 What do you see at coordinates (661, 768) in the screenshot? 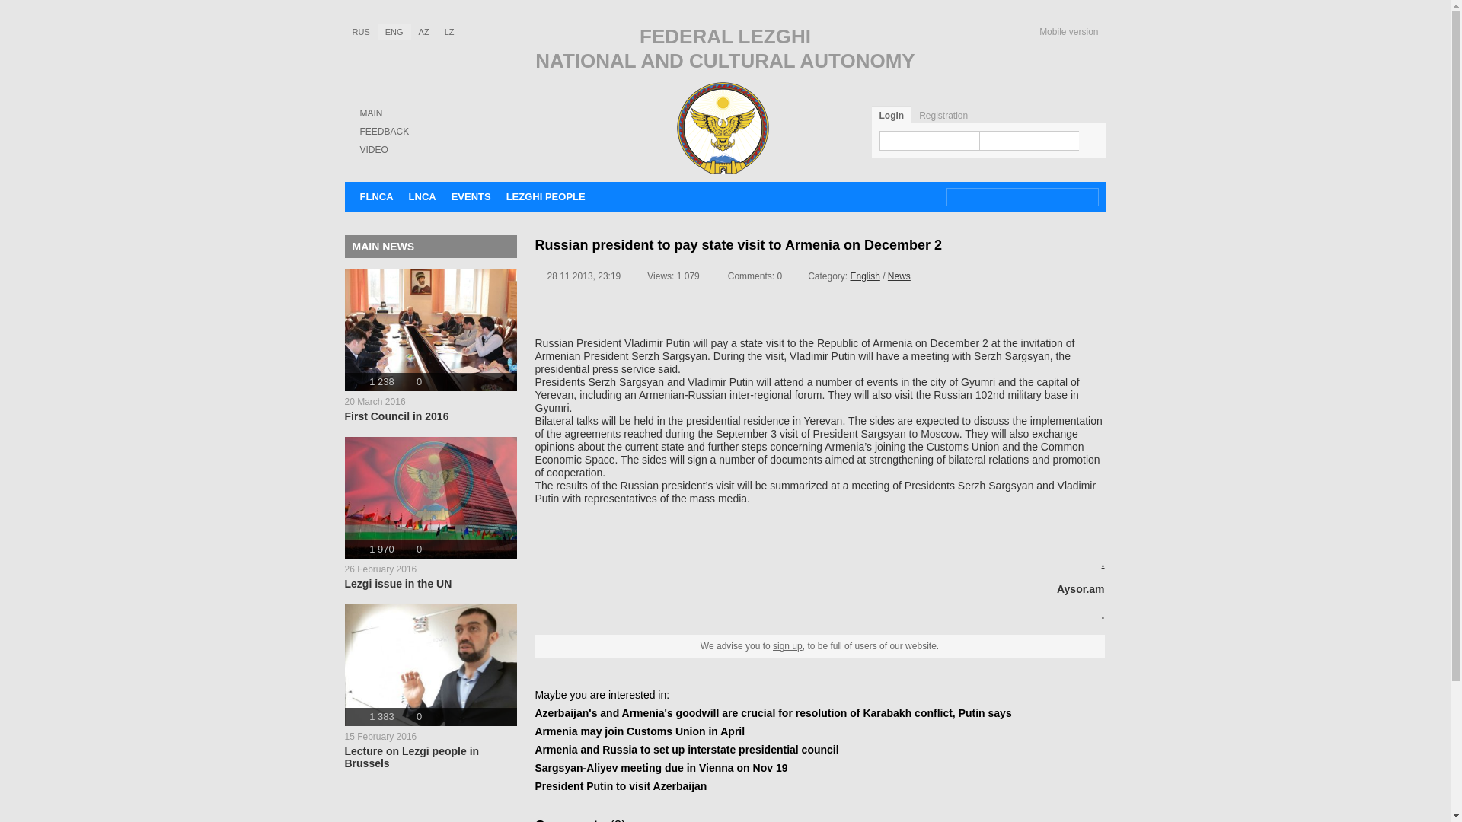
I see `sign up` at bounding box center [661, 768].